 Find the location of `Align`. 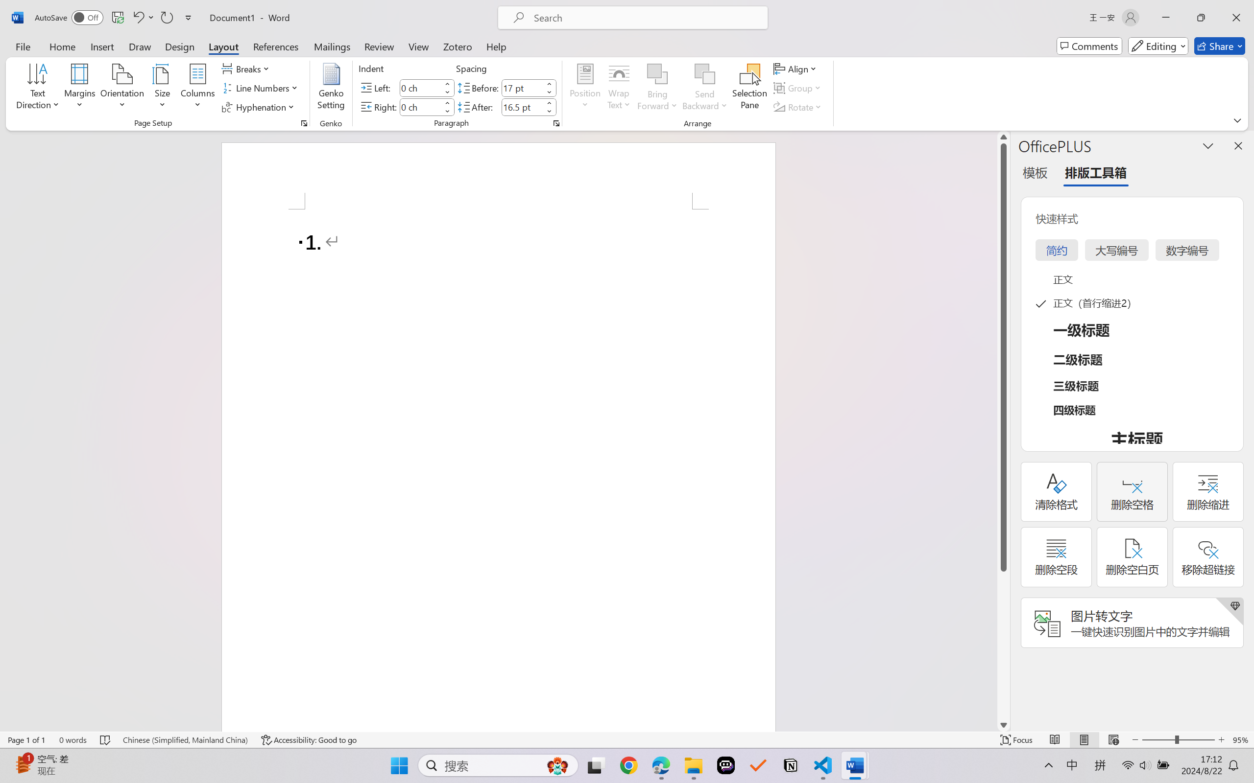

Align is located at coordinates (796, 69).